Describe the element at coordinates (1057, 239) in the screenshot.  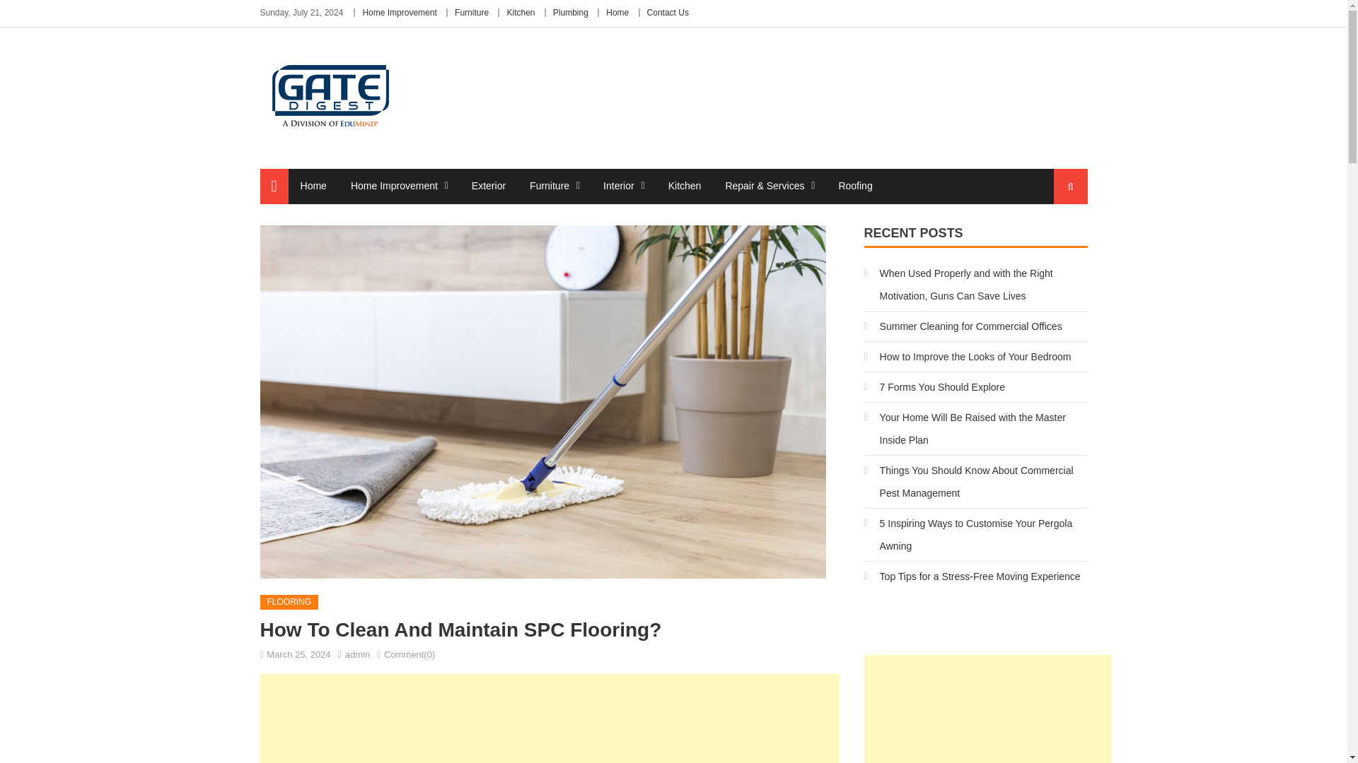
I see `Search` at that location.